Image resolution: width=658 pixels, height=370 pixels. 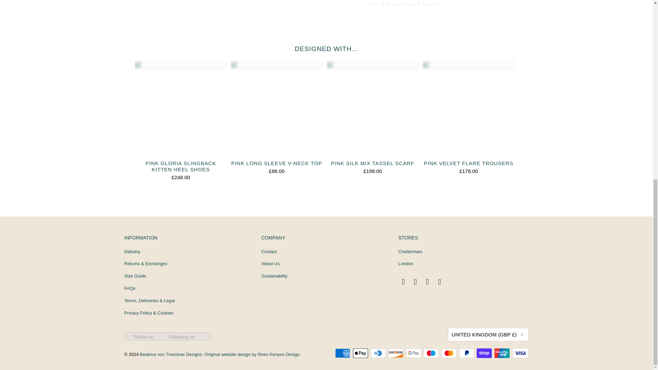 I want to click on Email this to a friend, so click(x=430, y=2).